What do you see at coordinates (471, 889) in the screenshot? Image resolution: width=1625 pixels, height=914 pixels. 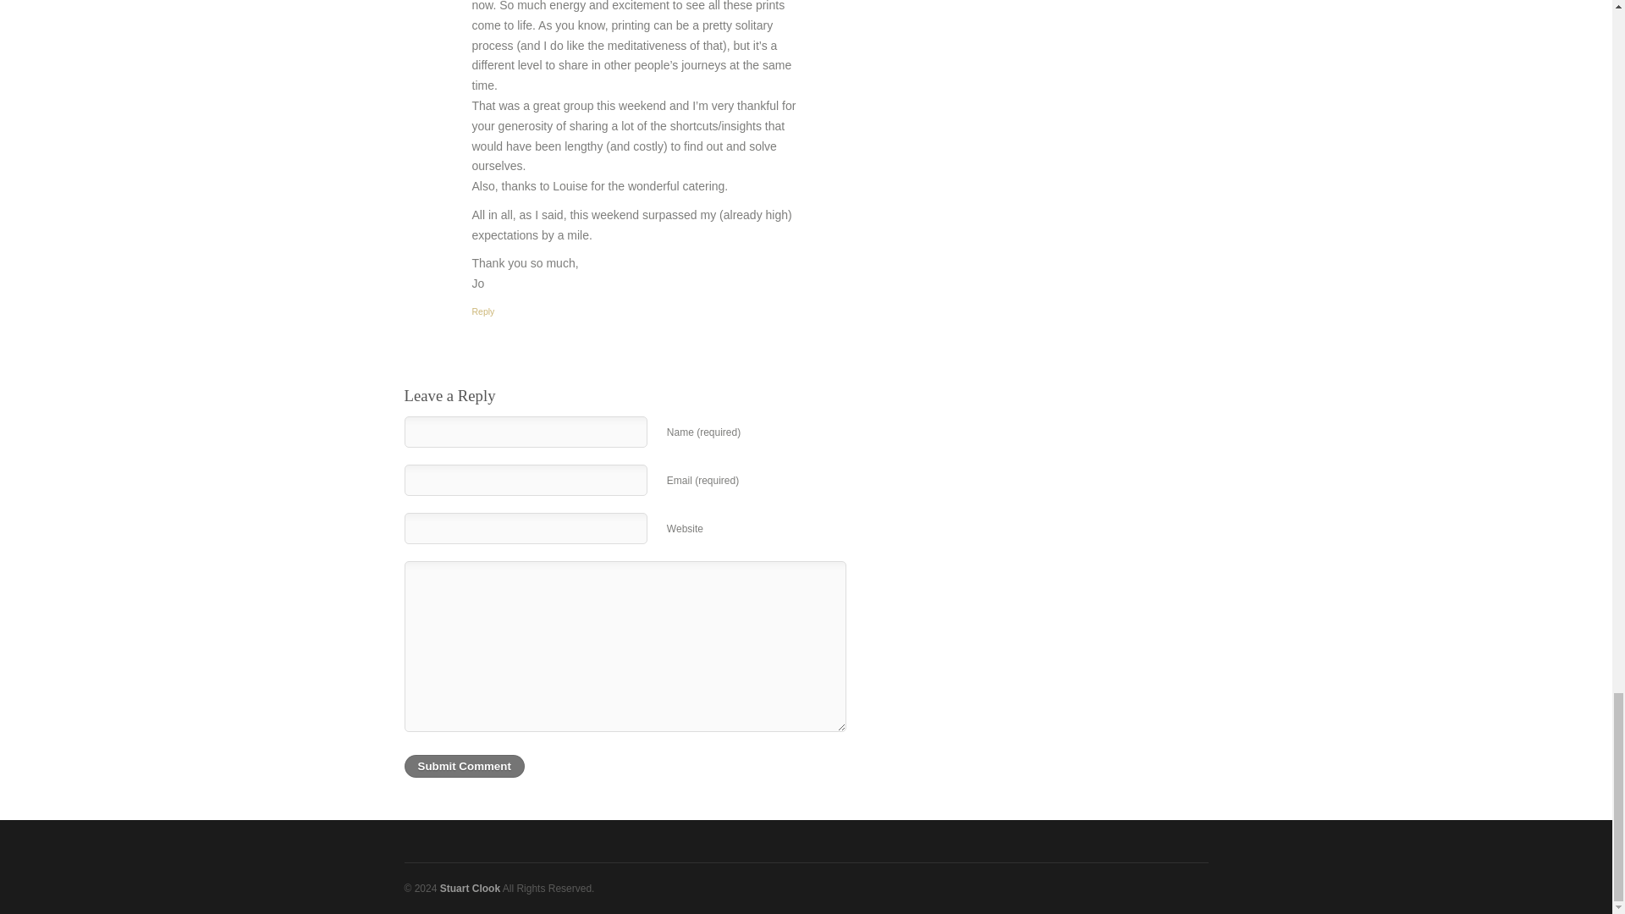 I see `Stuart Clook` at bounding box center [471, 889].